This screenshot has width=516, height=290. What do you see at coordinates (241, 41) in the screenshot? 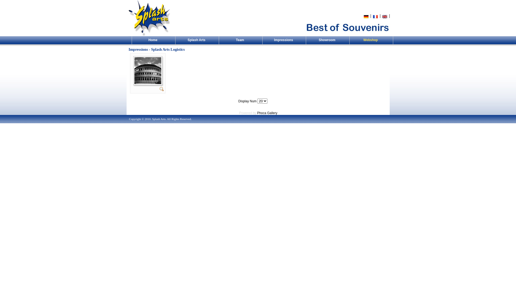
I see `Team` at bounding box center [241, 41].